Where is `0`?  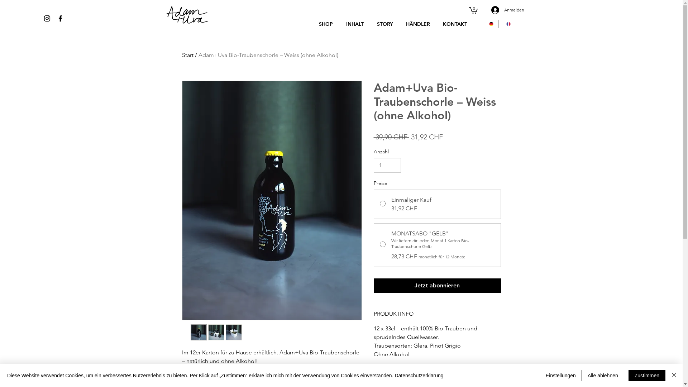
0 is located at coordinates (473, 10).